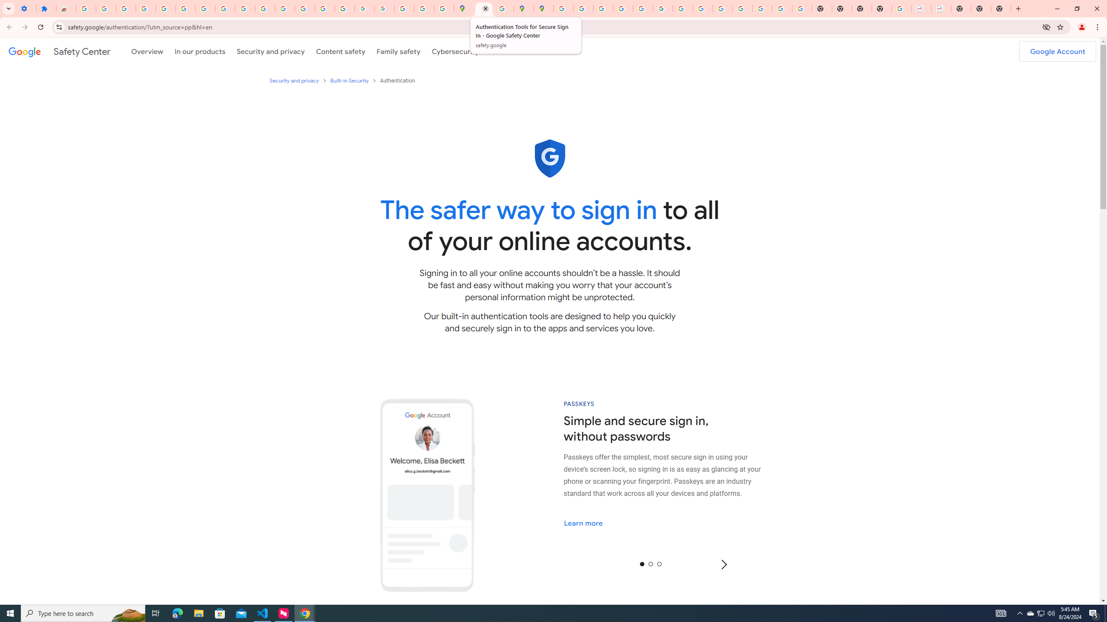  Describe the element at coordinates (294, 80) in the screenshot. I see `Security and privacy ` at that location.